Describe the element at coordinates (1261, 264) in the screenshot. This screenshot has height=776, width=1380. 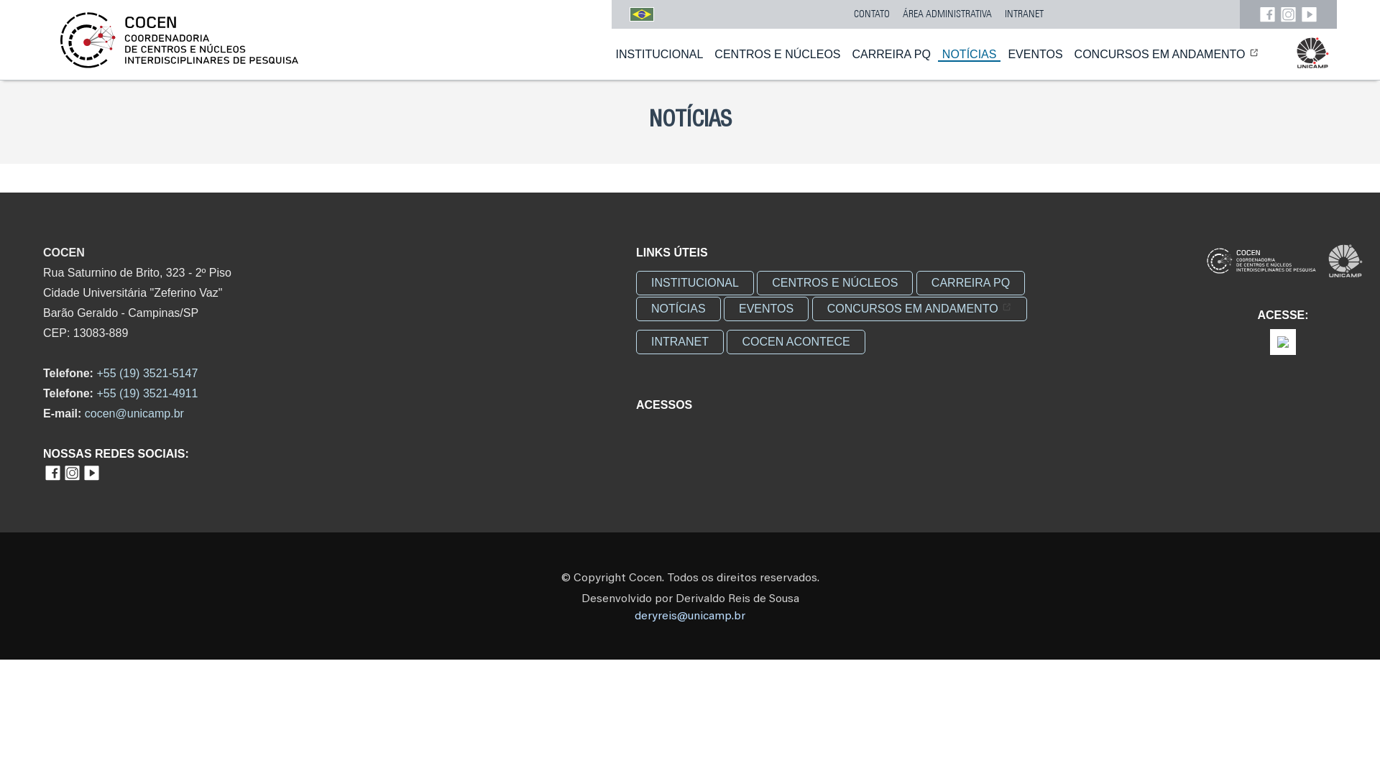
I see `Cocen` at that location.